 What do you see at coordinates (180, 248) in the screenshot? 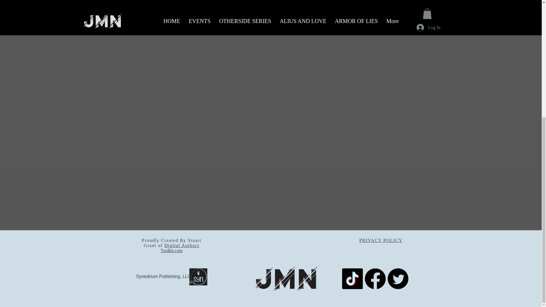
I see `Digital Authors Toolkit.com` at bounding box center [180, 248].